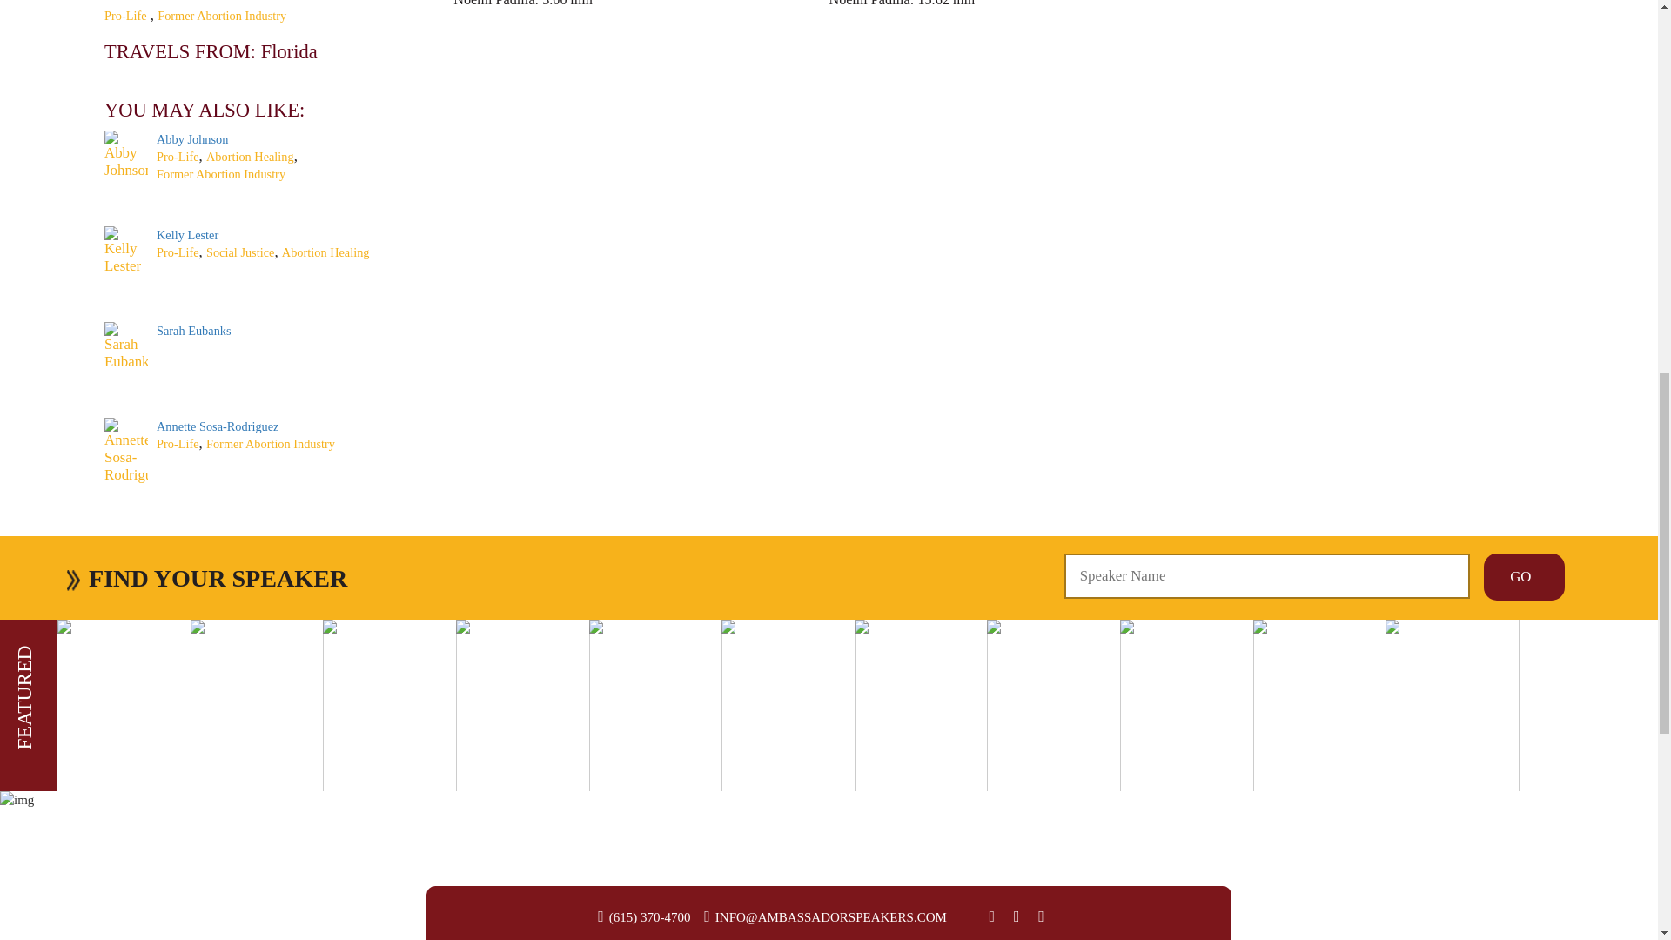 This screenshot has height=940, width=1671. I want to click on Kelly Lester, so click(188, 235).